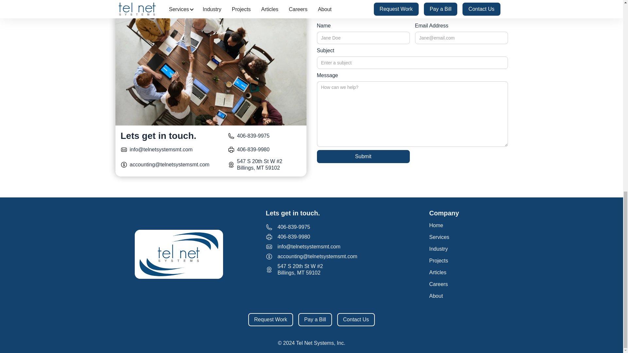 This screenshot has height=353, width=628. I want to click on 406-839-9975, so click(294, 227).